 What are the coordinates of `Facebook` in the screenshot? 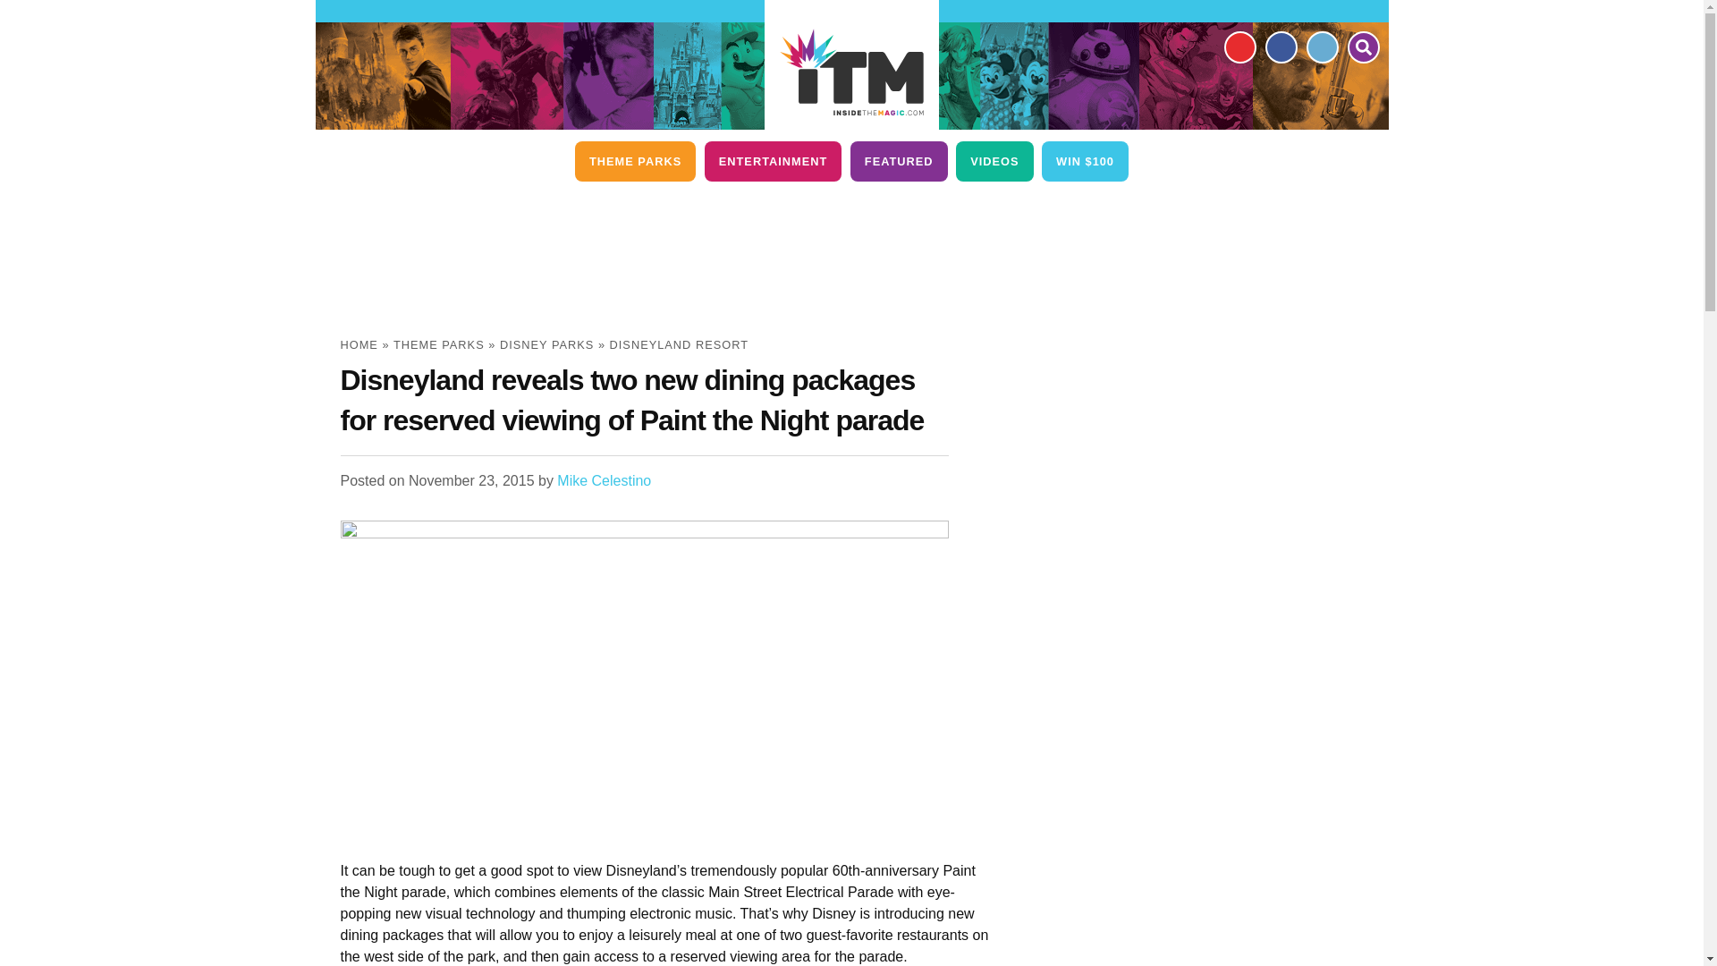 It's located at (1280, 47).